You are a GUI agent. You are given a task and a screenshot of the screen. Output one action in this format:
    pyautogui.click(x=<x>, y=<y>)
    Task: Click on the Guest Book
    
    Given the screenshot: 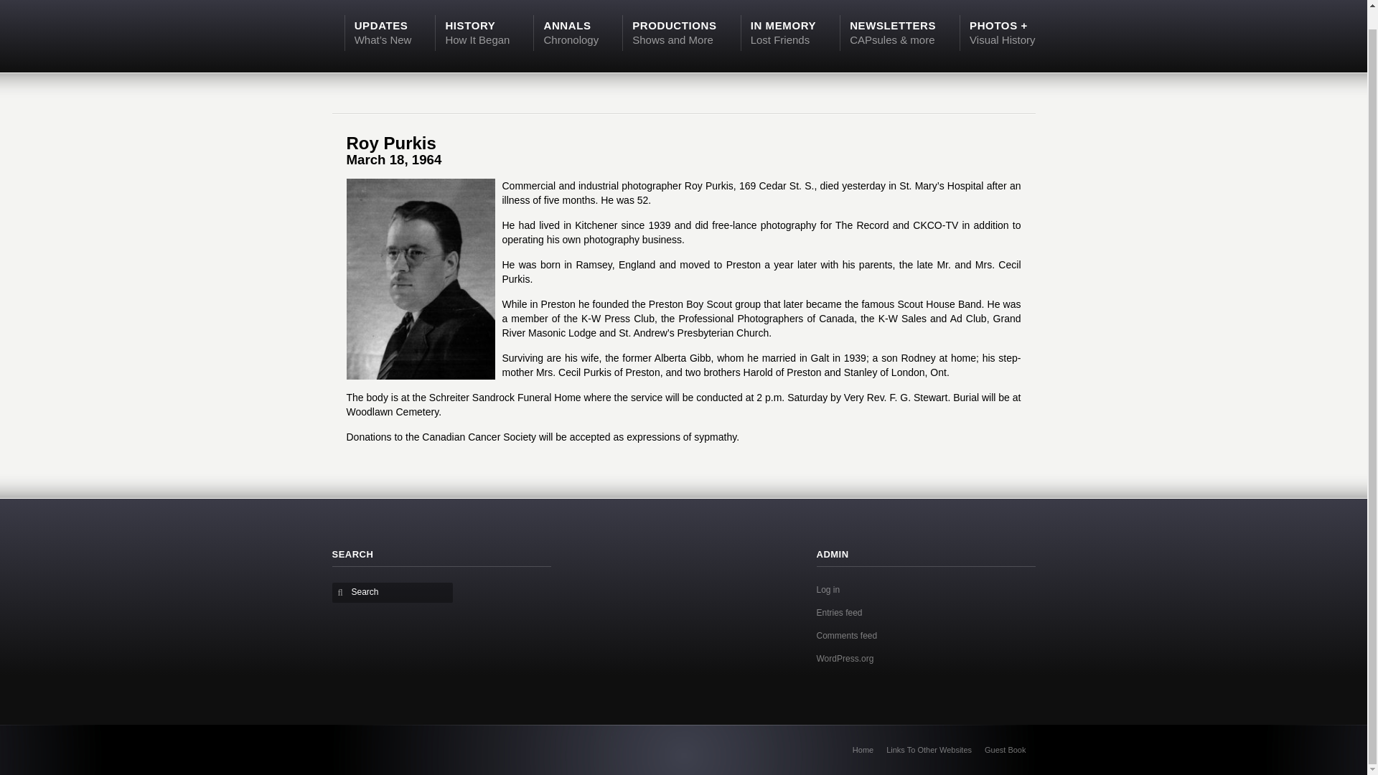 What is the action you would take?
    pyautogui.click(x=1005, y=749)
    